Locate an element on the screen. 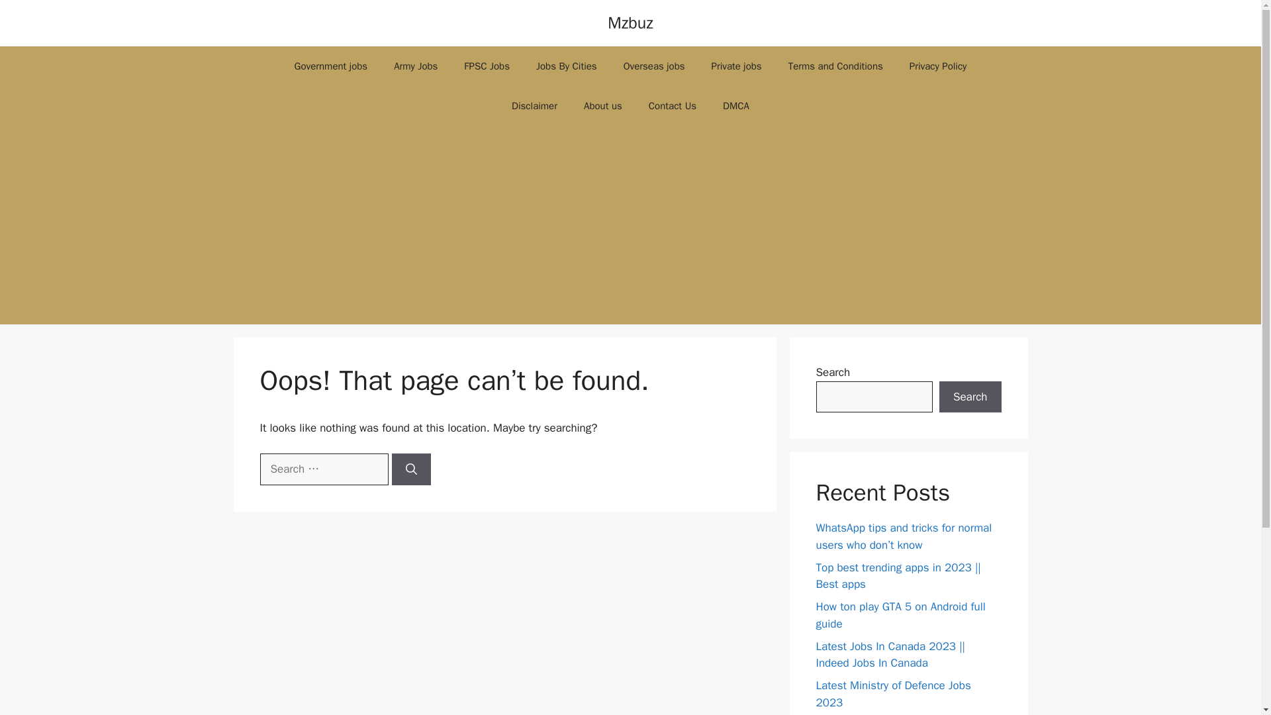 This screenshot has height=715, width=1271. How ton play GTA 5 on Android full guide is located at coordinates (900, 615).